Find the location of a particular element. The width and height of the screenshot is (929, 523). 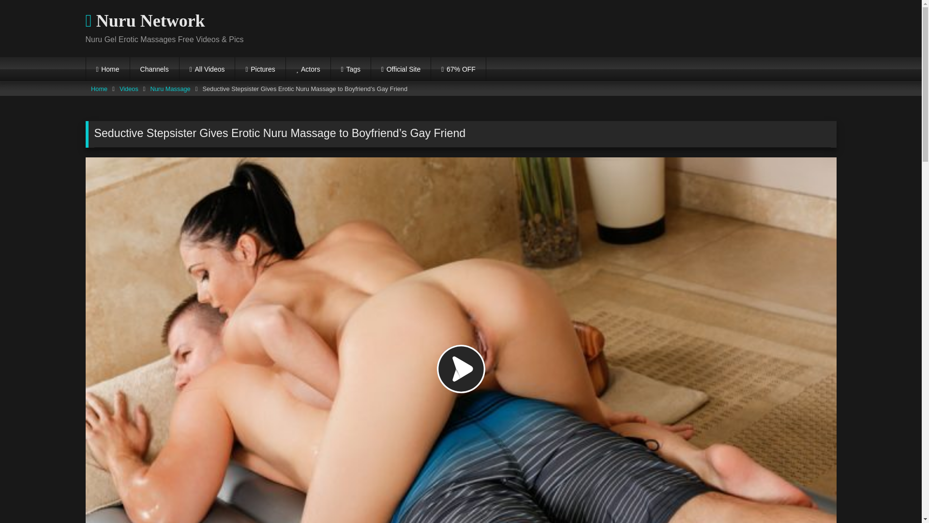

Pictures is located at coordinates (260, 69).